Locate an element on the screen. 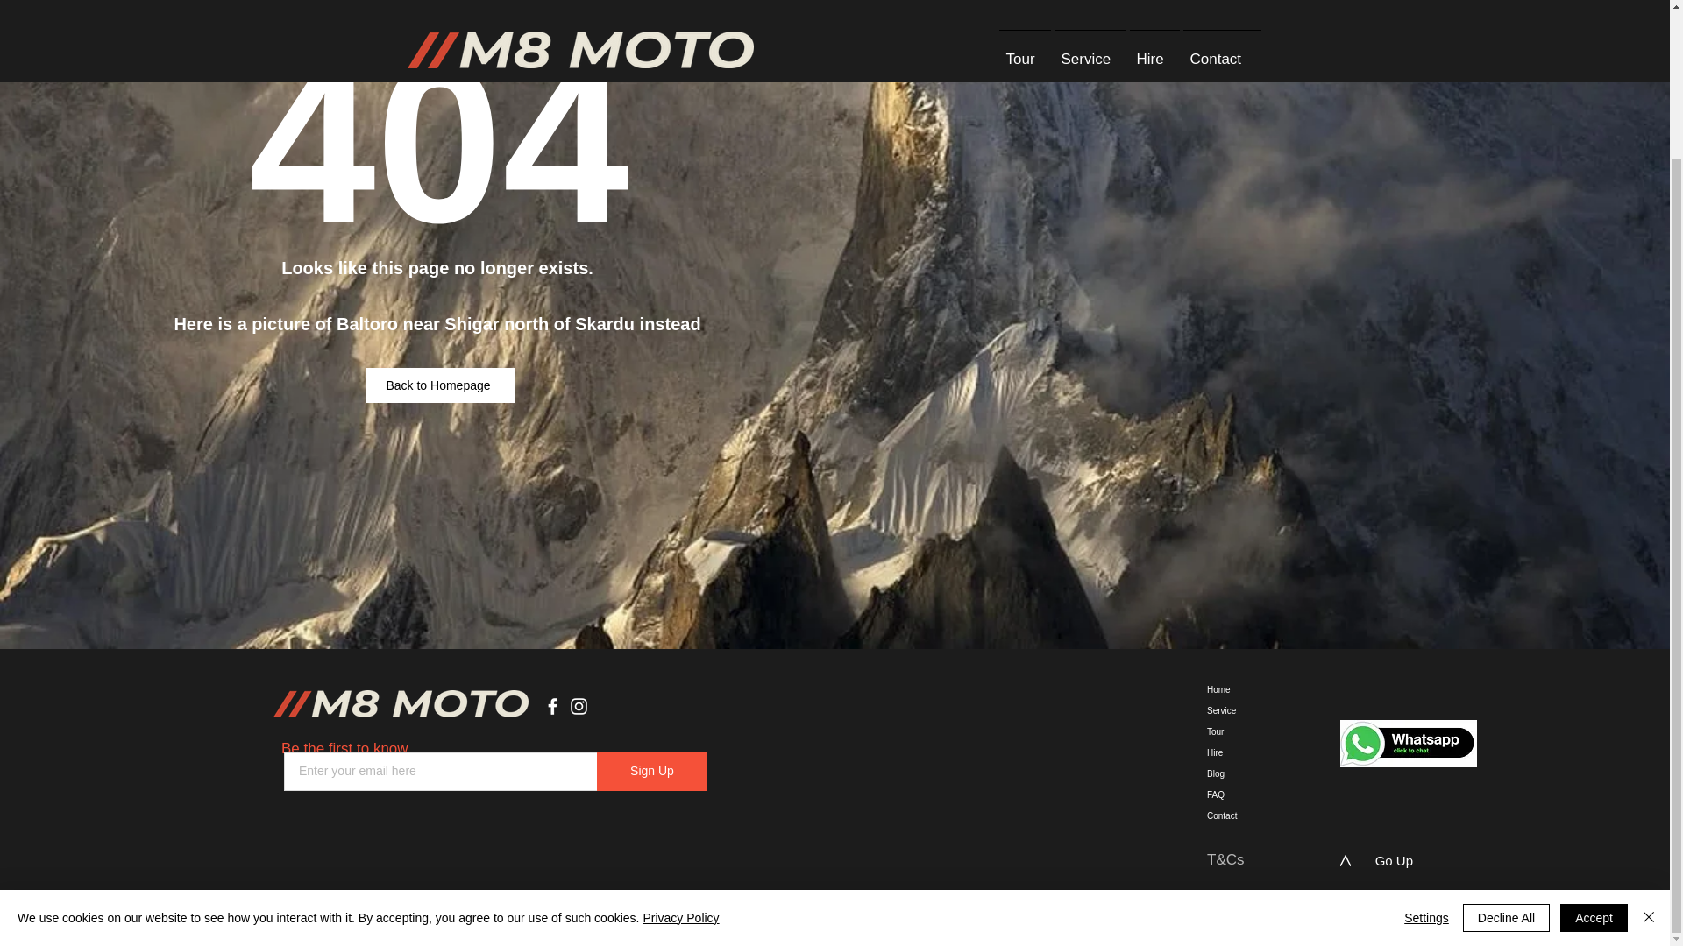 This screenshot has width=1683, height=946. Tour is located at coordinates (1234, 732).